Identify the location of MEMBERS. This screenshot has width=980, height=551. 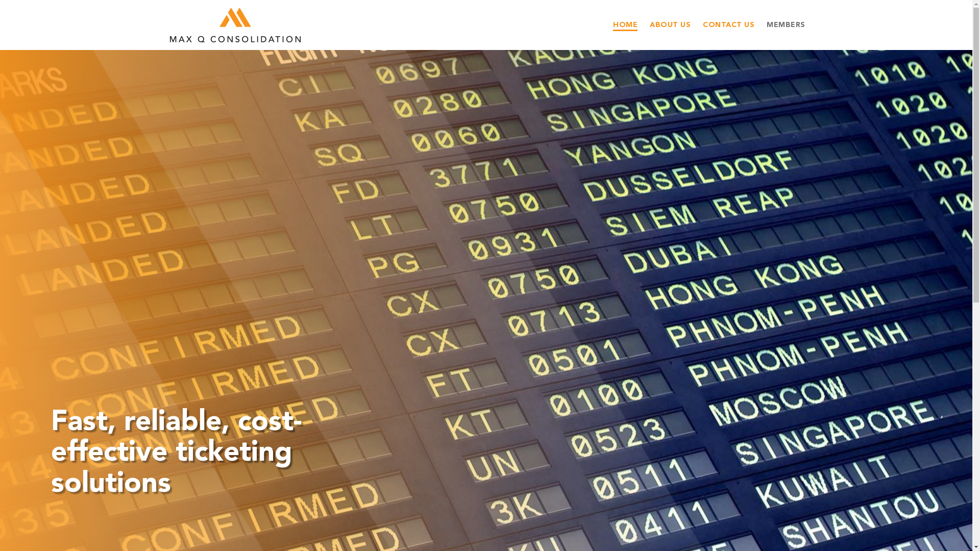
(786, 23).